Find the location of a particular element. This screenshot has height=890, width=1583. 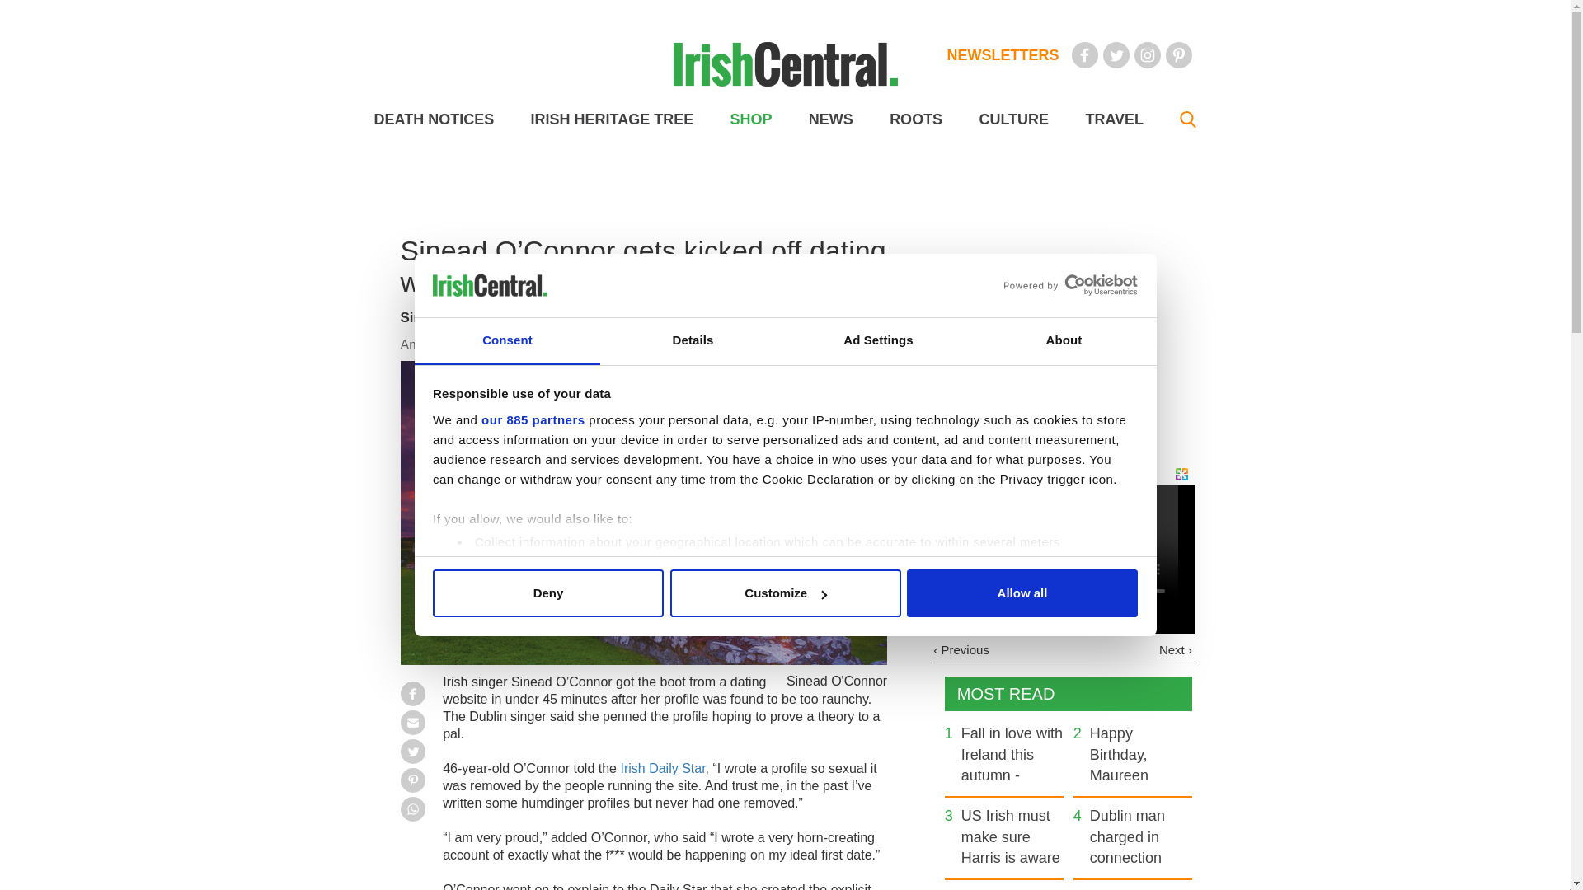

our 885 partners is located at coordinates (533, 420).